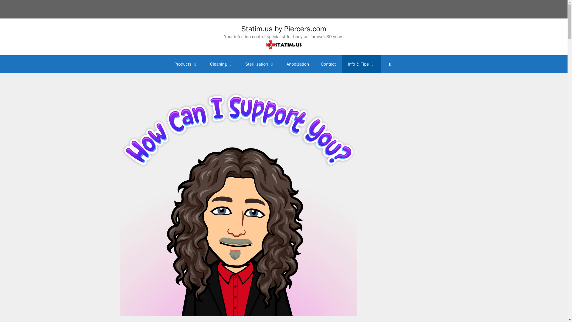  What do you see at coordinates (222, 64) in the screenshot?
I see `Cleaning` at bounding box center [222, 64].